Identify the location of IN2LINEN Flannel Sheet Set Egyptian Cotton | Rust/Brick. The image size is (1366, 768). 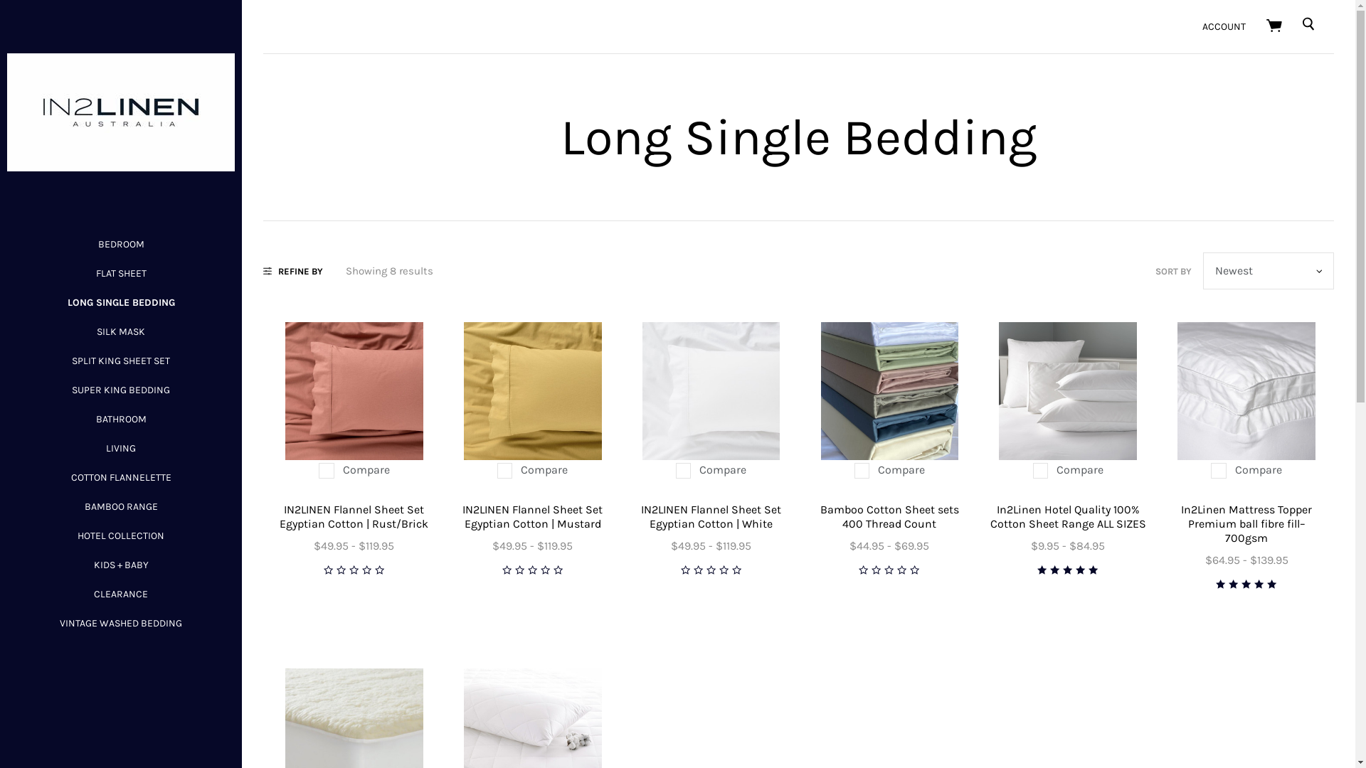
(354, 516).